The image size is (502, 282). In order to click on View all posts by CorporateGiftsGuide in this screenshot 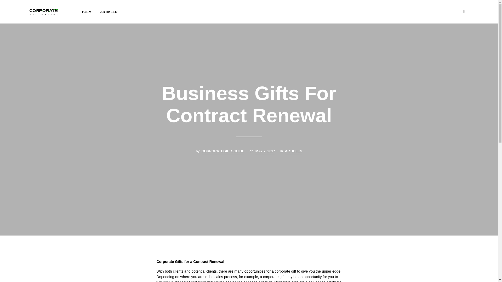, I will do `click(223, 152)`.